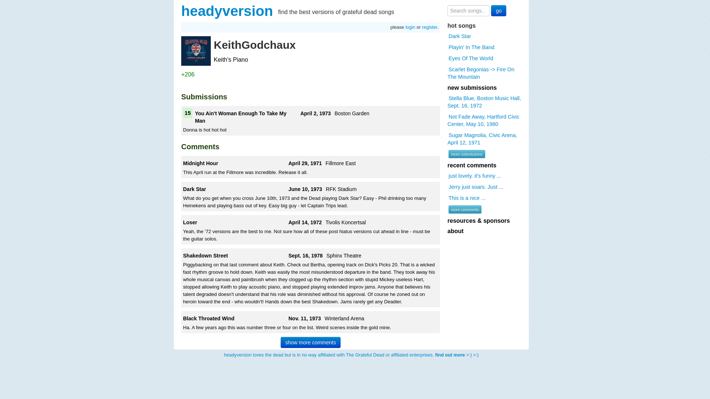  What do you see at coordinates (410, 27) in the screenshot?
I see `login` at bounding box center [410, 27].